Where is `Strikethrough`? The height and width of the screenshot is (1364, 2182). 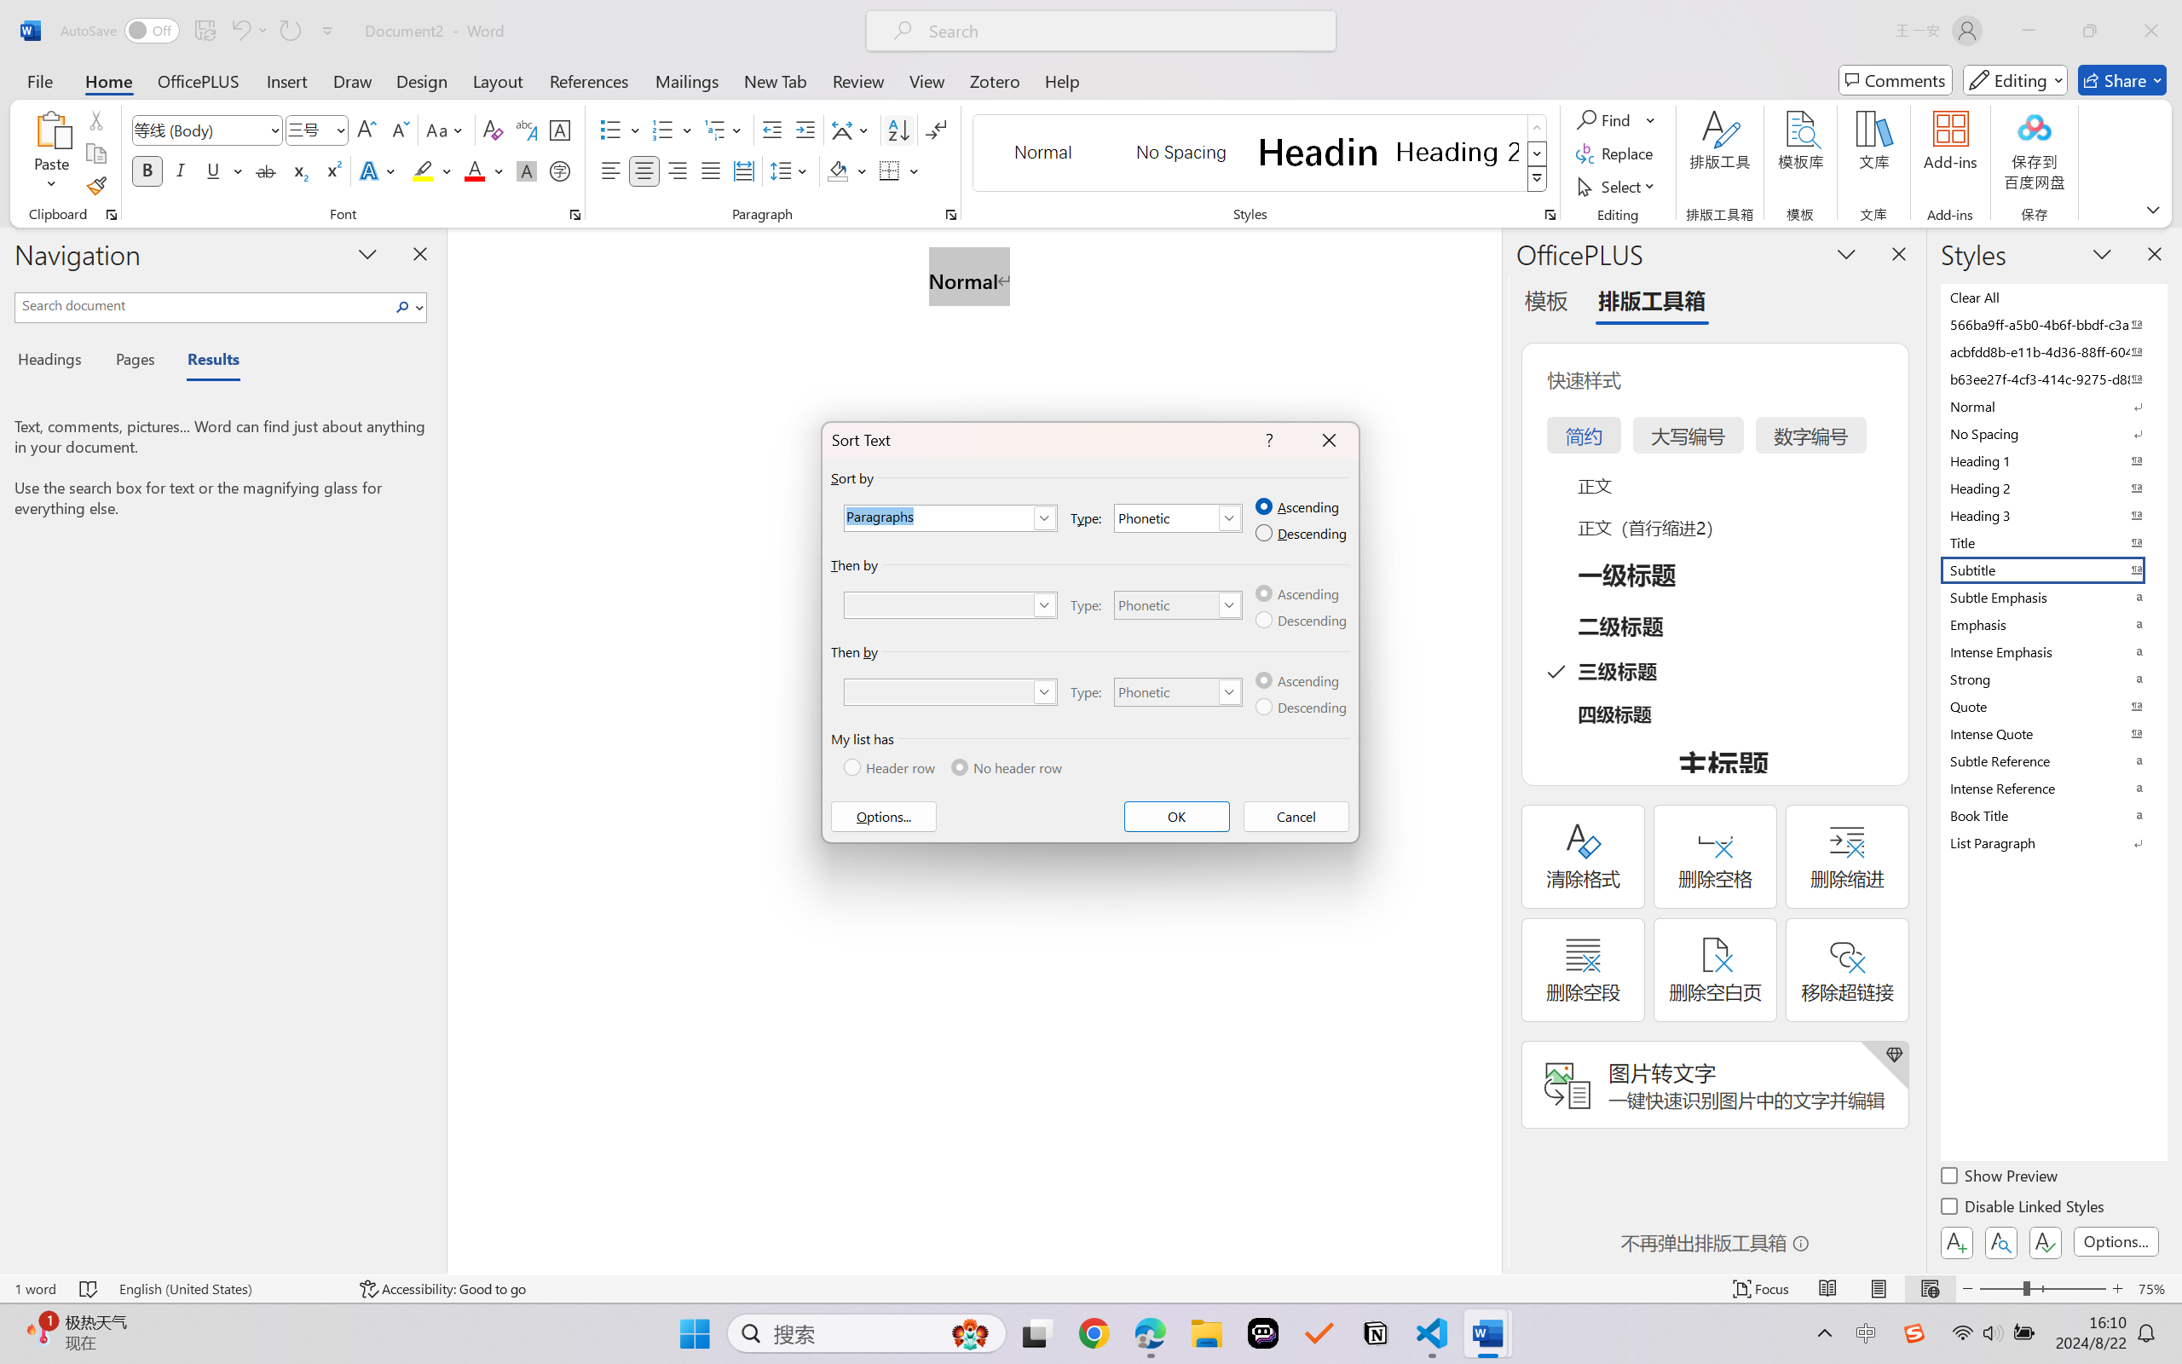 Strikethrough is located at coordinates (266, 170).